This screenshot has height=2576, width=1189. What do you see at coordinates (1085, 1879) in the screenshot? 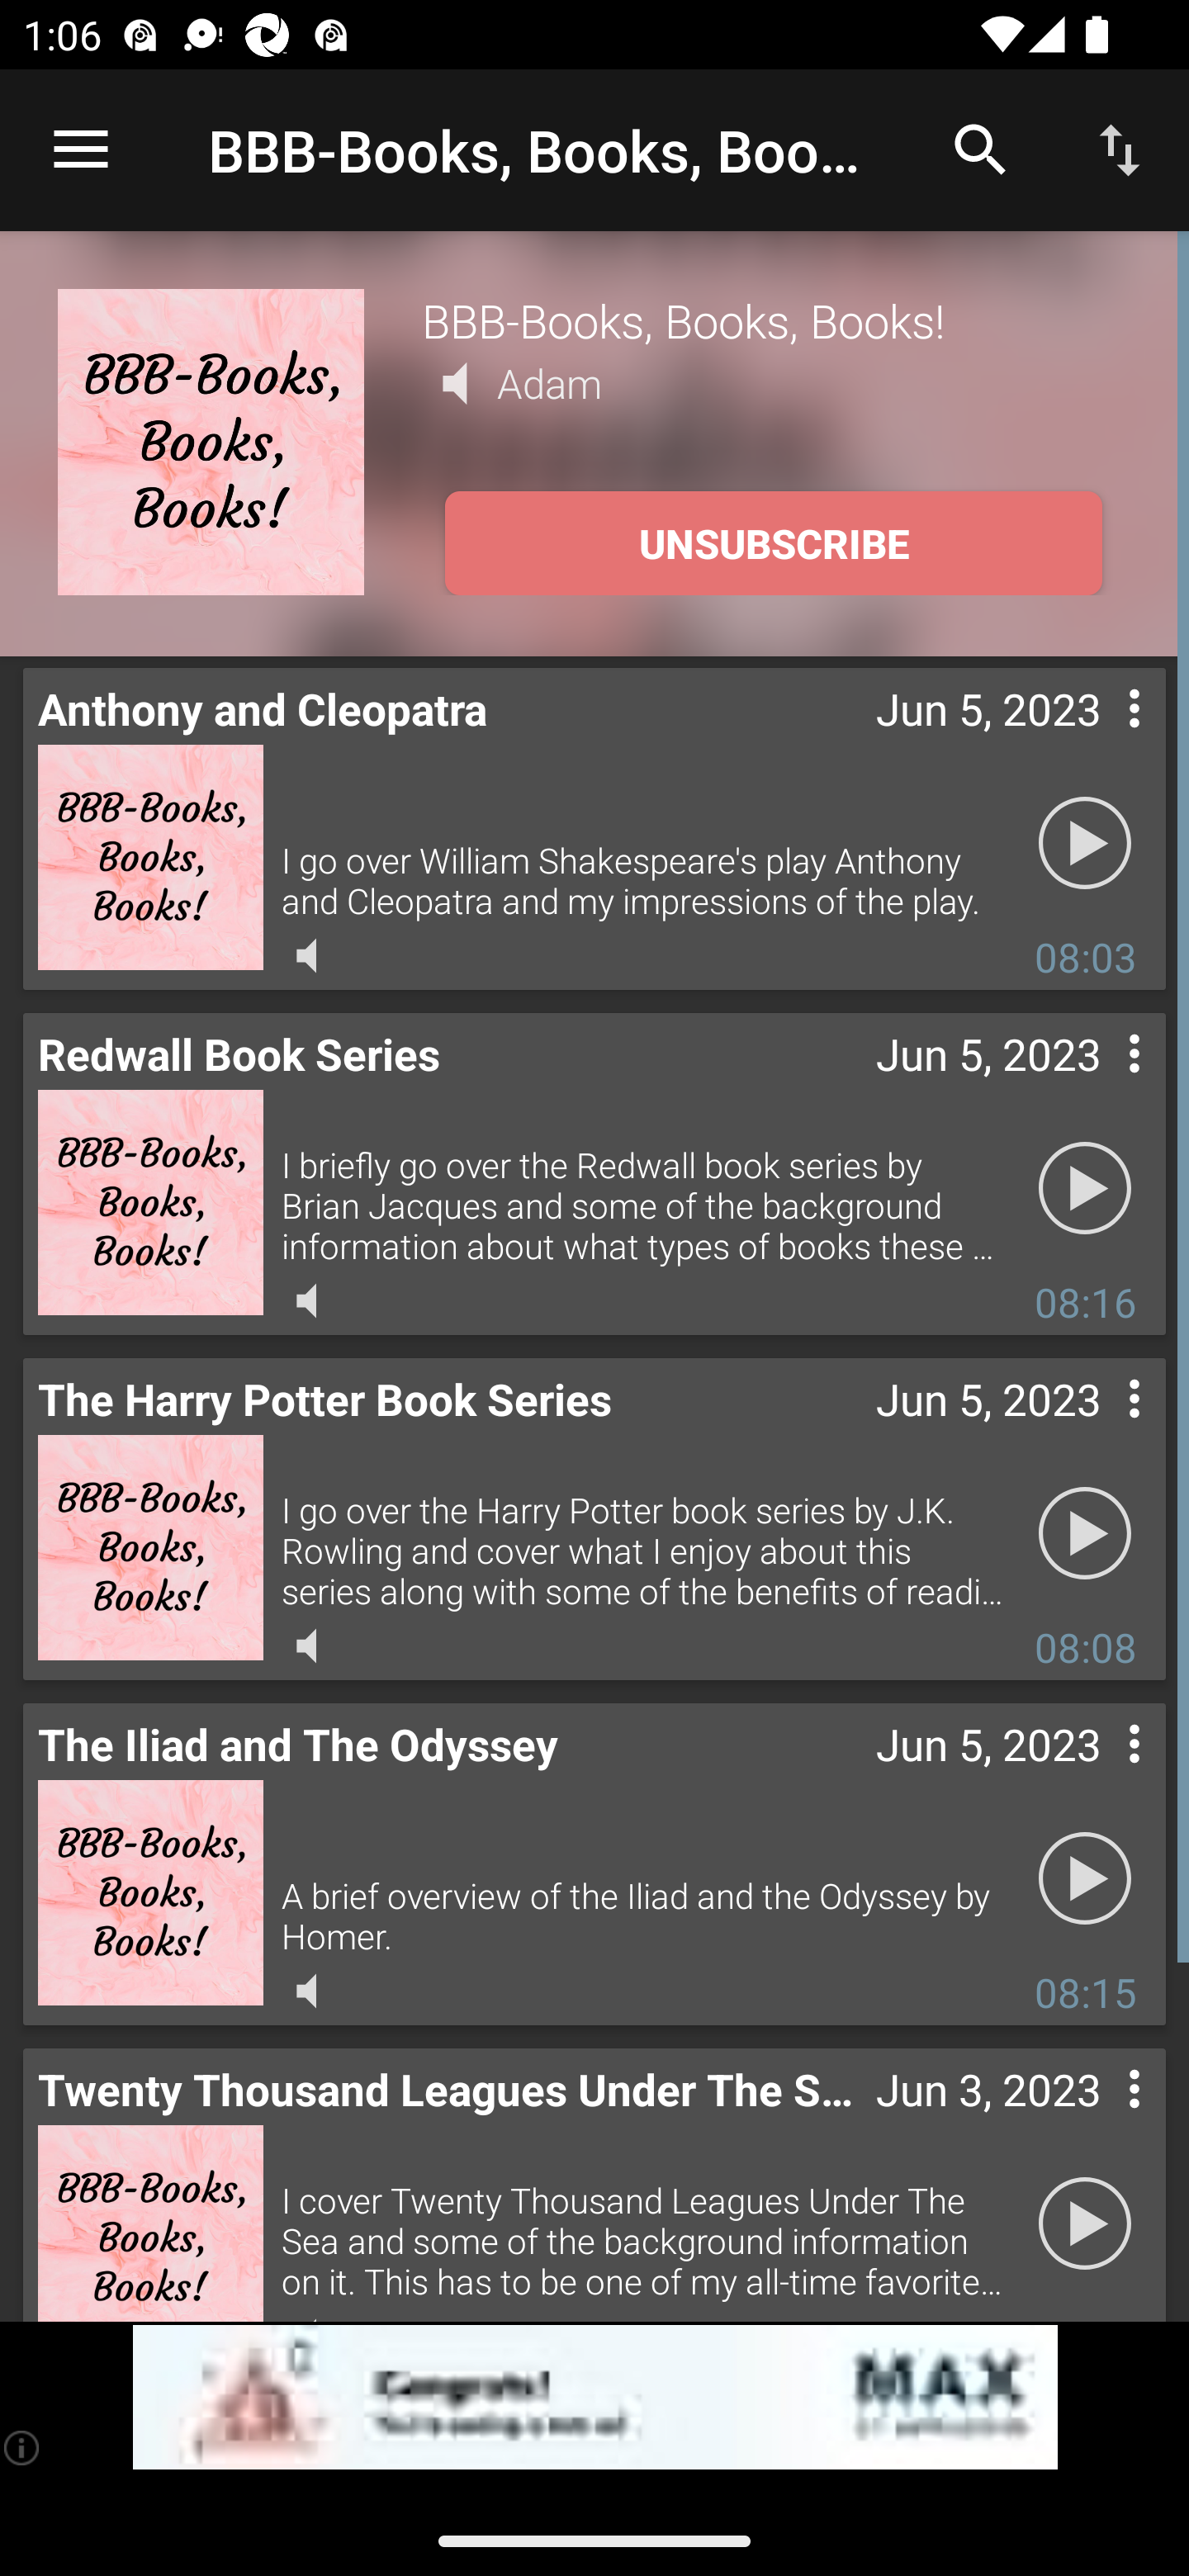
I see `Play` at bounding box center [1085, 1879].